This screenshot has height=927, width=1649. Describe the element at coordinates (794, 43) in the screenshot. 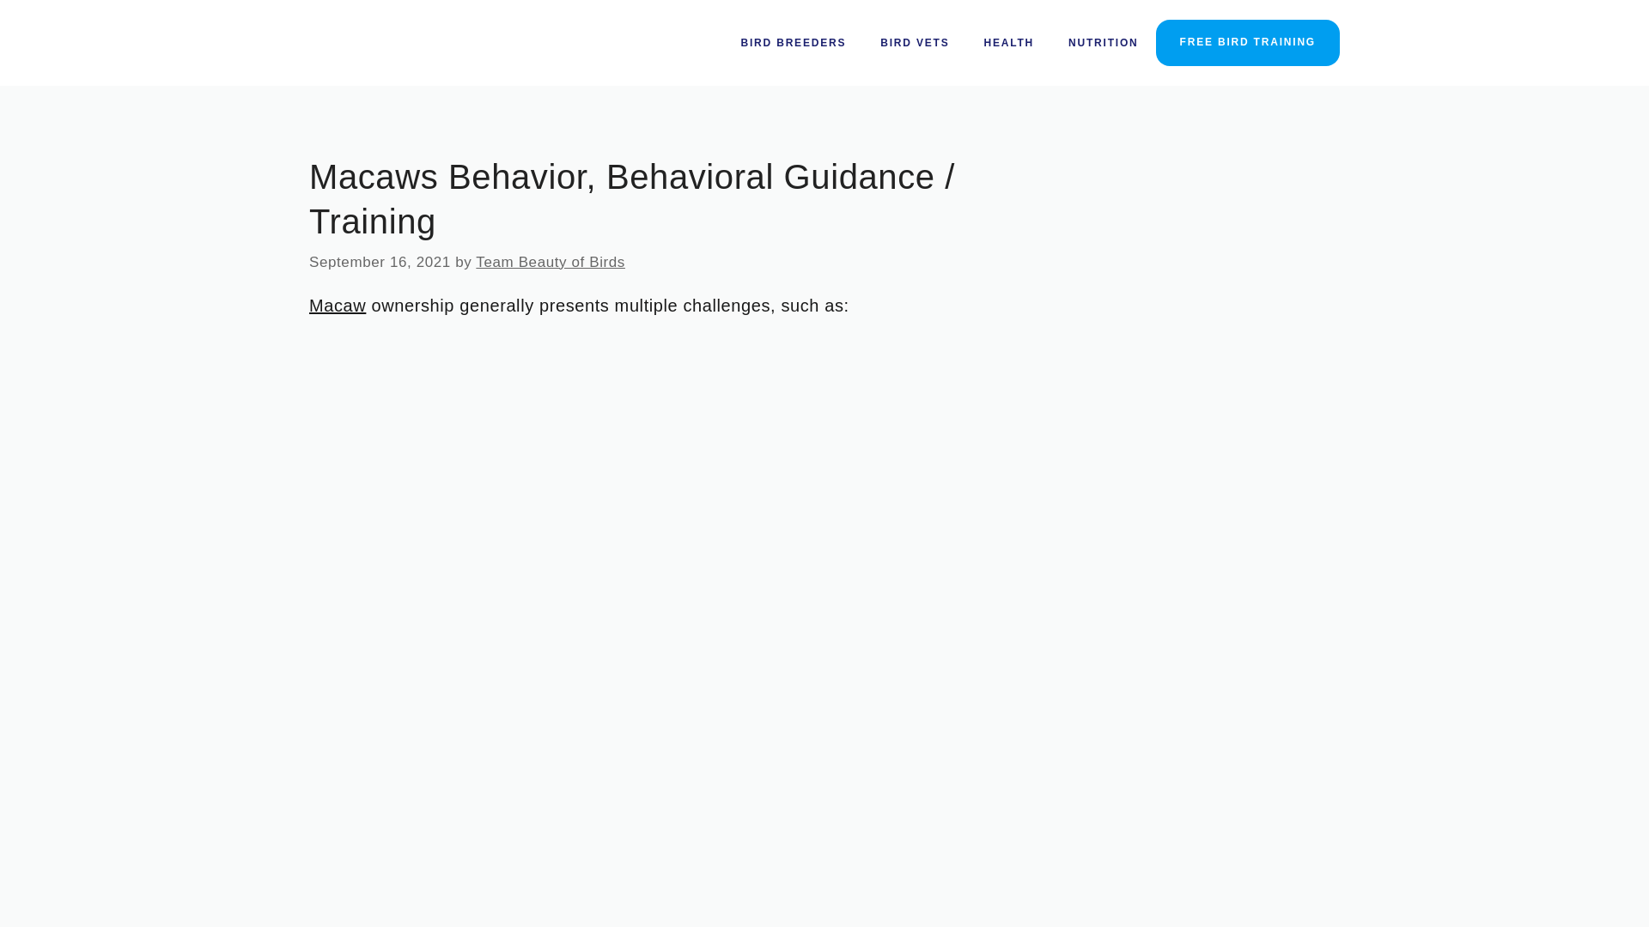

I see `BIRD BREEDERS` at that location.